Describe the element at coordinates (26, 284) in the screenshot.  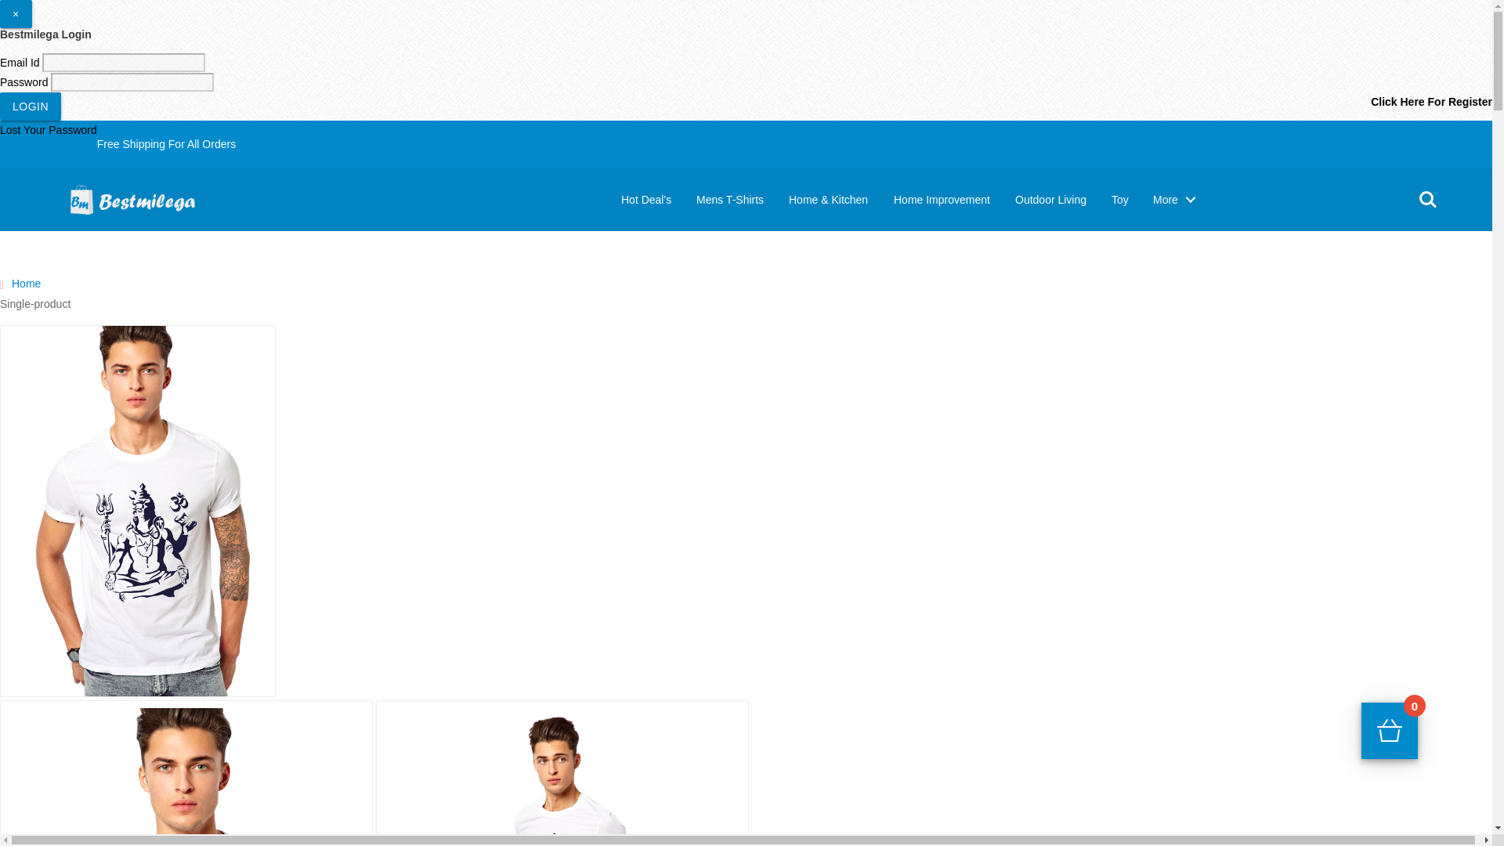
I see `Go to Home Page` at that location.